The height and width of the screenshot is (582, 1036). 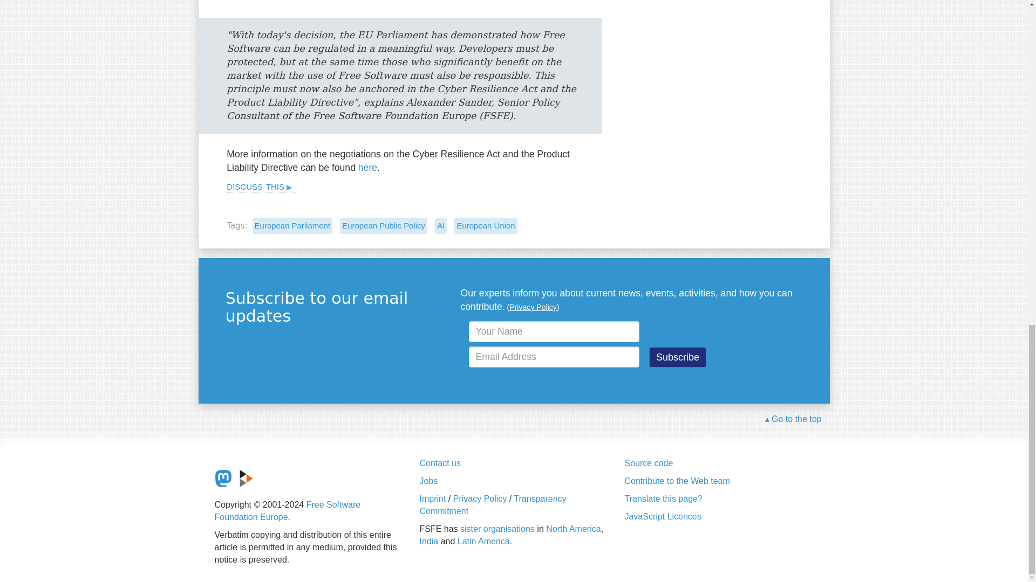 What do you see at coordinates (261, 185) in the screenshot?
I see `discuss this` at bounding box center [261, 185].